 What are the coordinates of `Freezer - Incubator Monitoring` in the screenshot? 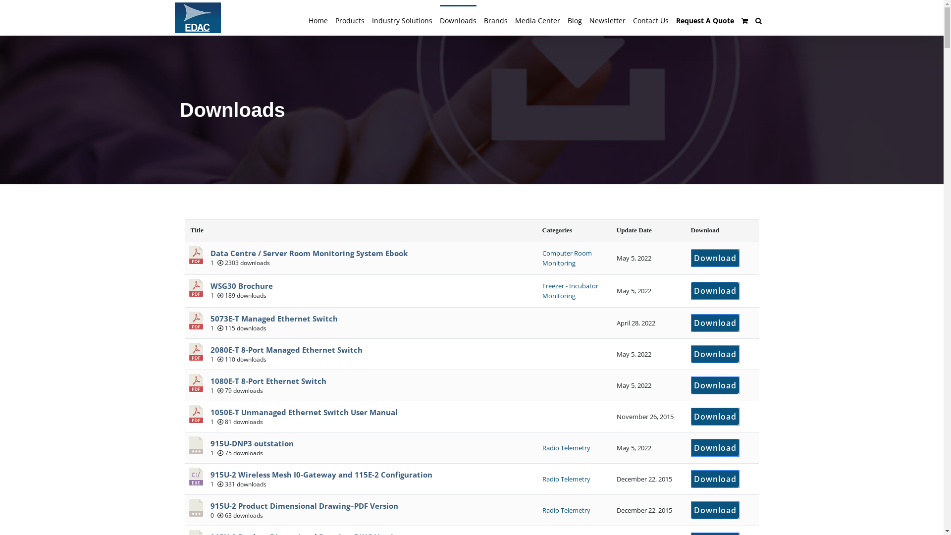 It's located at (570, 291).